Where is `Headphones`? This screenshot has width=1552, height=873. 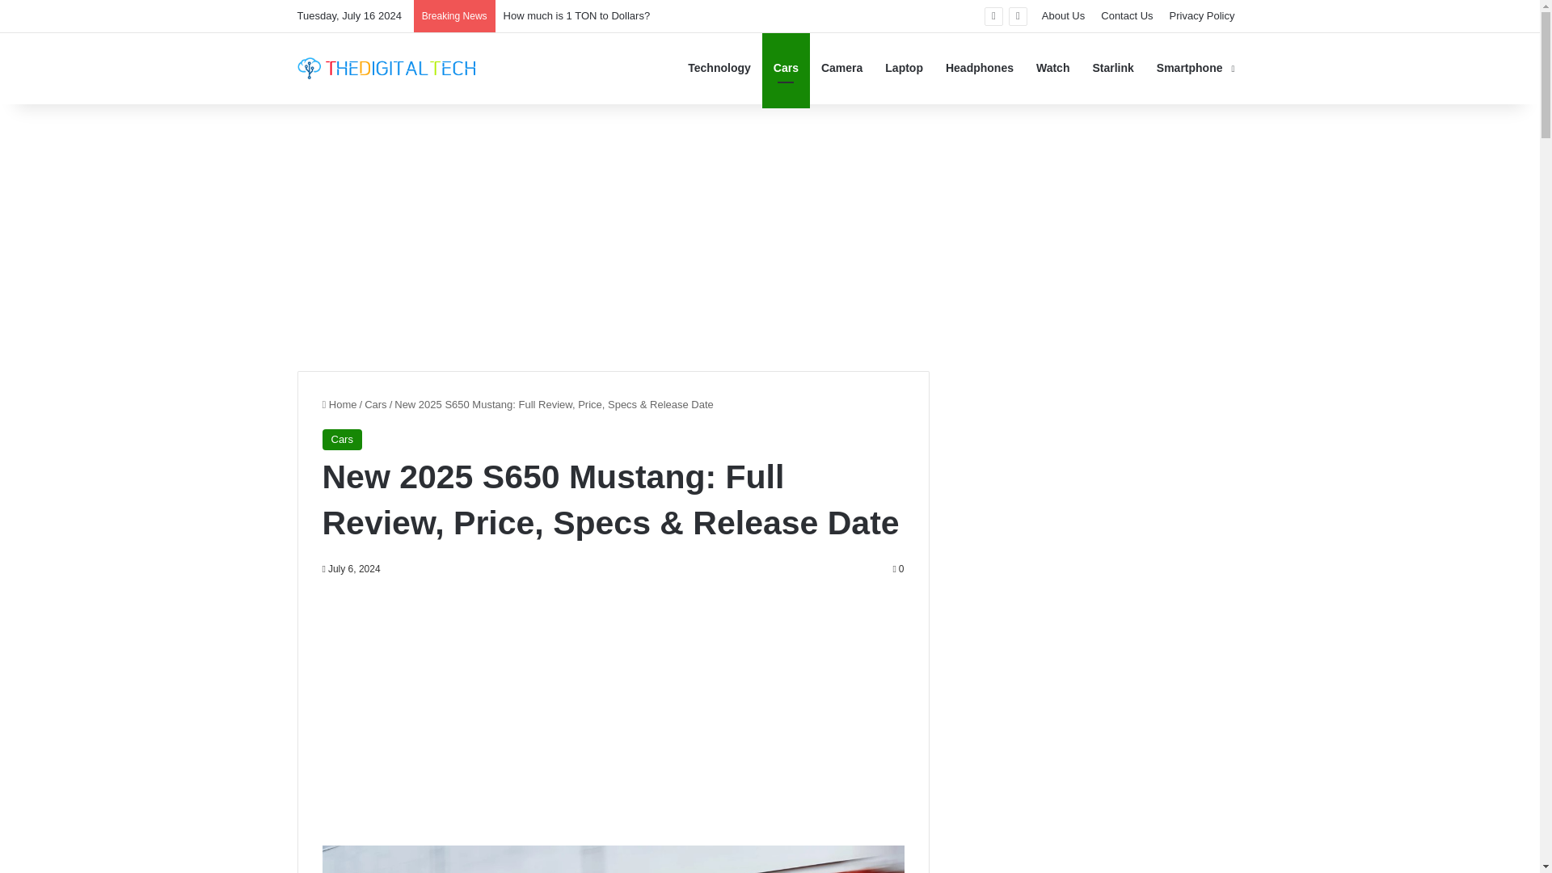
Headphones is located at coordinates (979, 68).